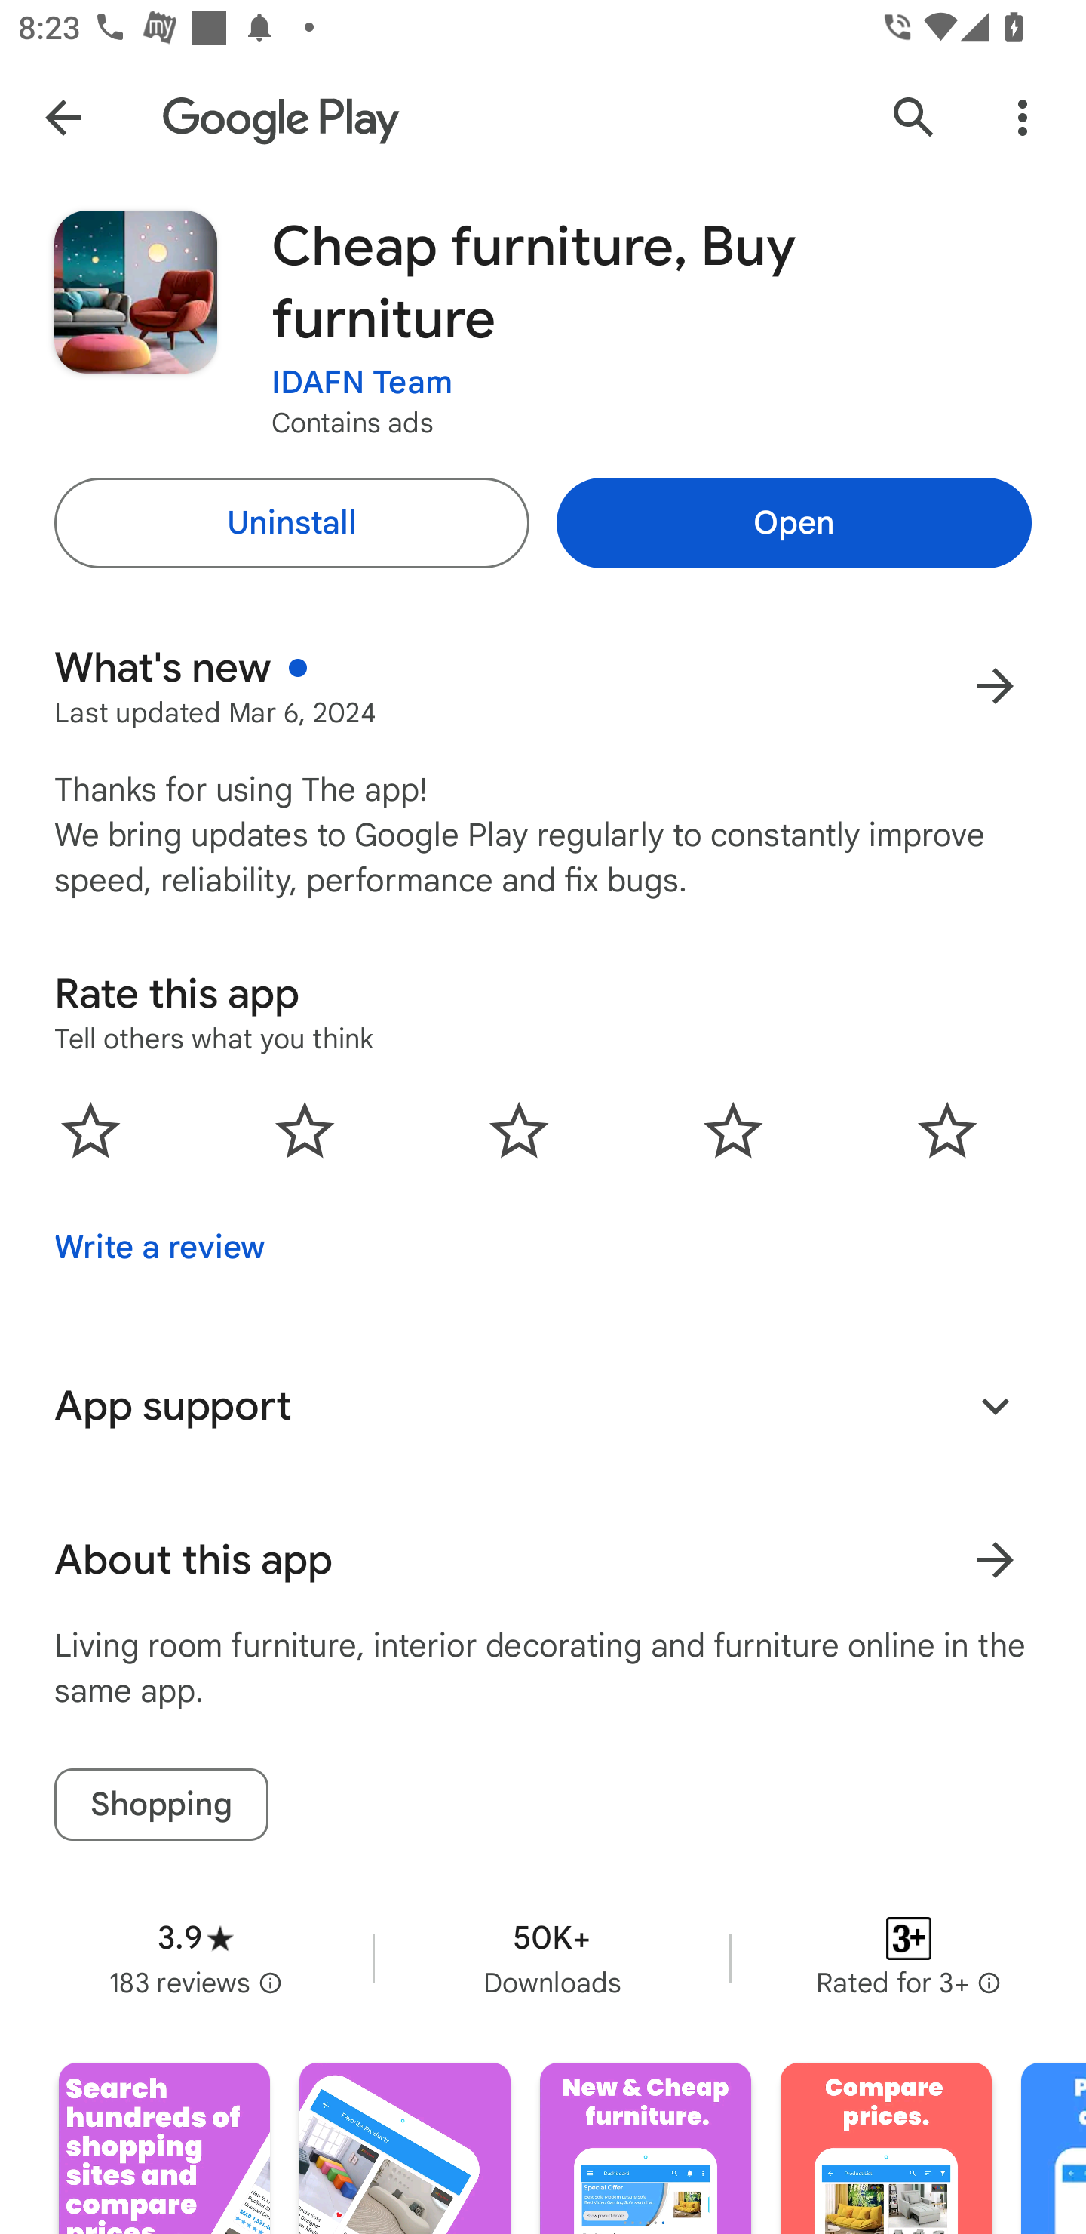  I want to click on More results for What's new, so click(995, 685).